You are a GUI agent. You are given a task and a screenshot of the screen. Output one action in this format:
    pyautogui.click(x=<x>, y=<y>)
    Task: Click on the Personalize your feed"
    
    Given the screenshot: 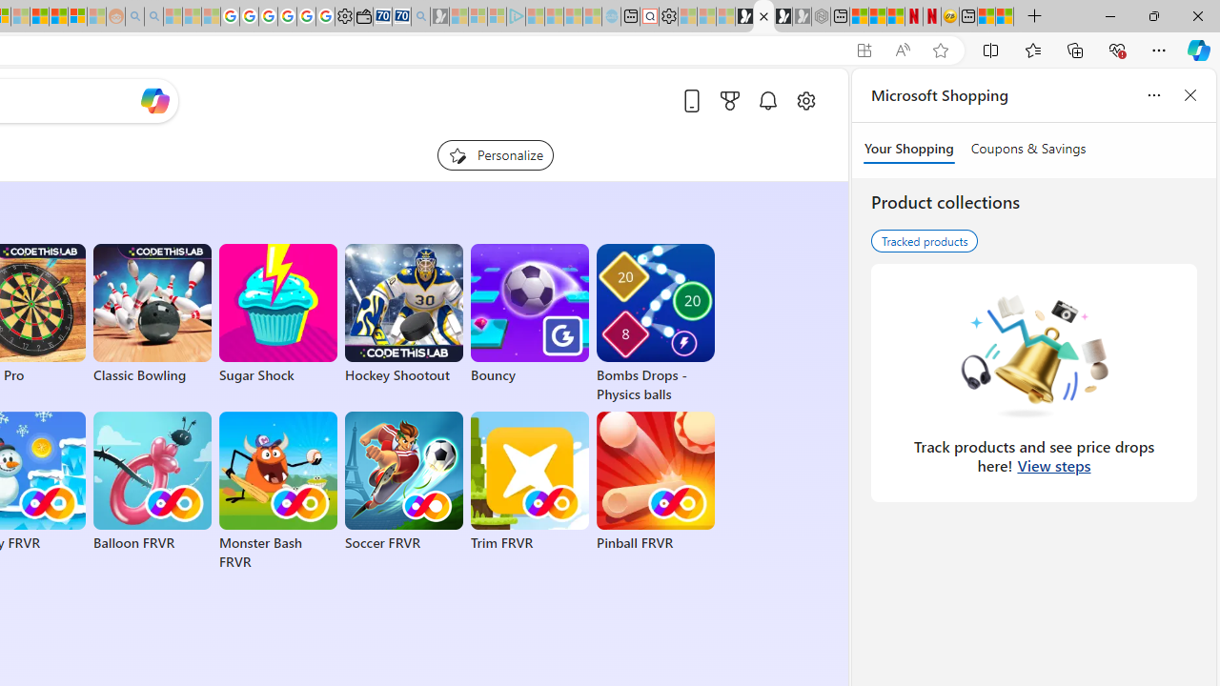 What is the action you would take?
    pyautogui.click(x=496, y=154)
    